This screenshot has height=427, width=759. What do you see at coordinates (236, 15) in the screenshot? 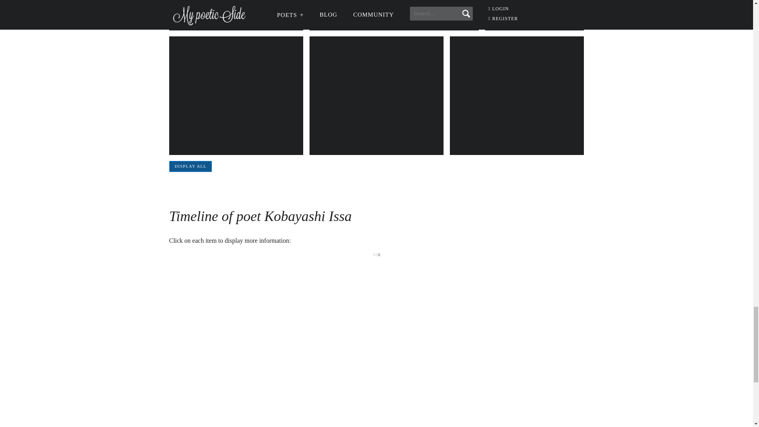
I see `A picture of the Japanese poet Kobayashi Issa wearing a hat` at bounding box center [236, 15].